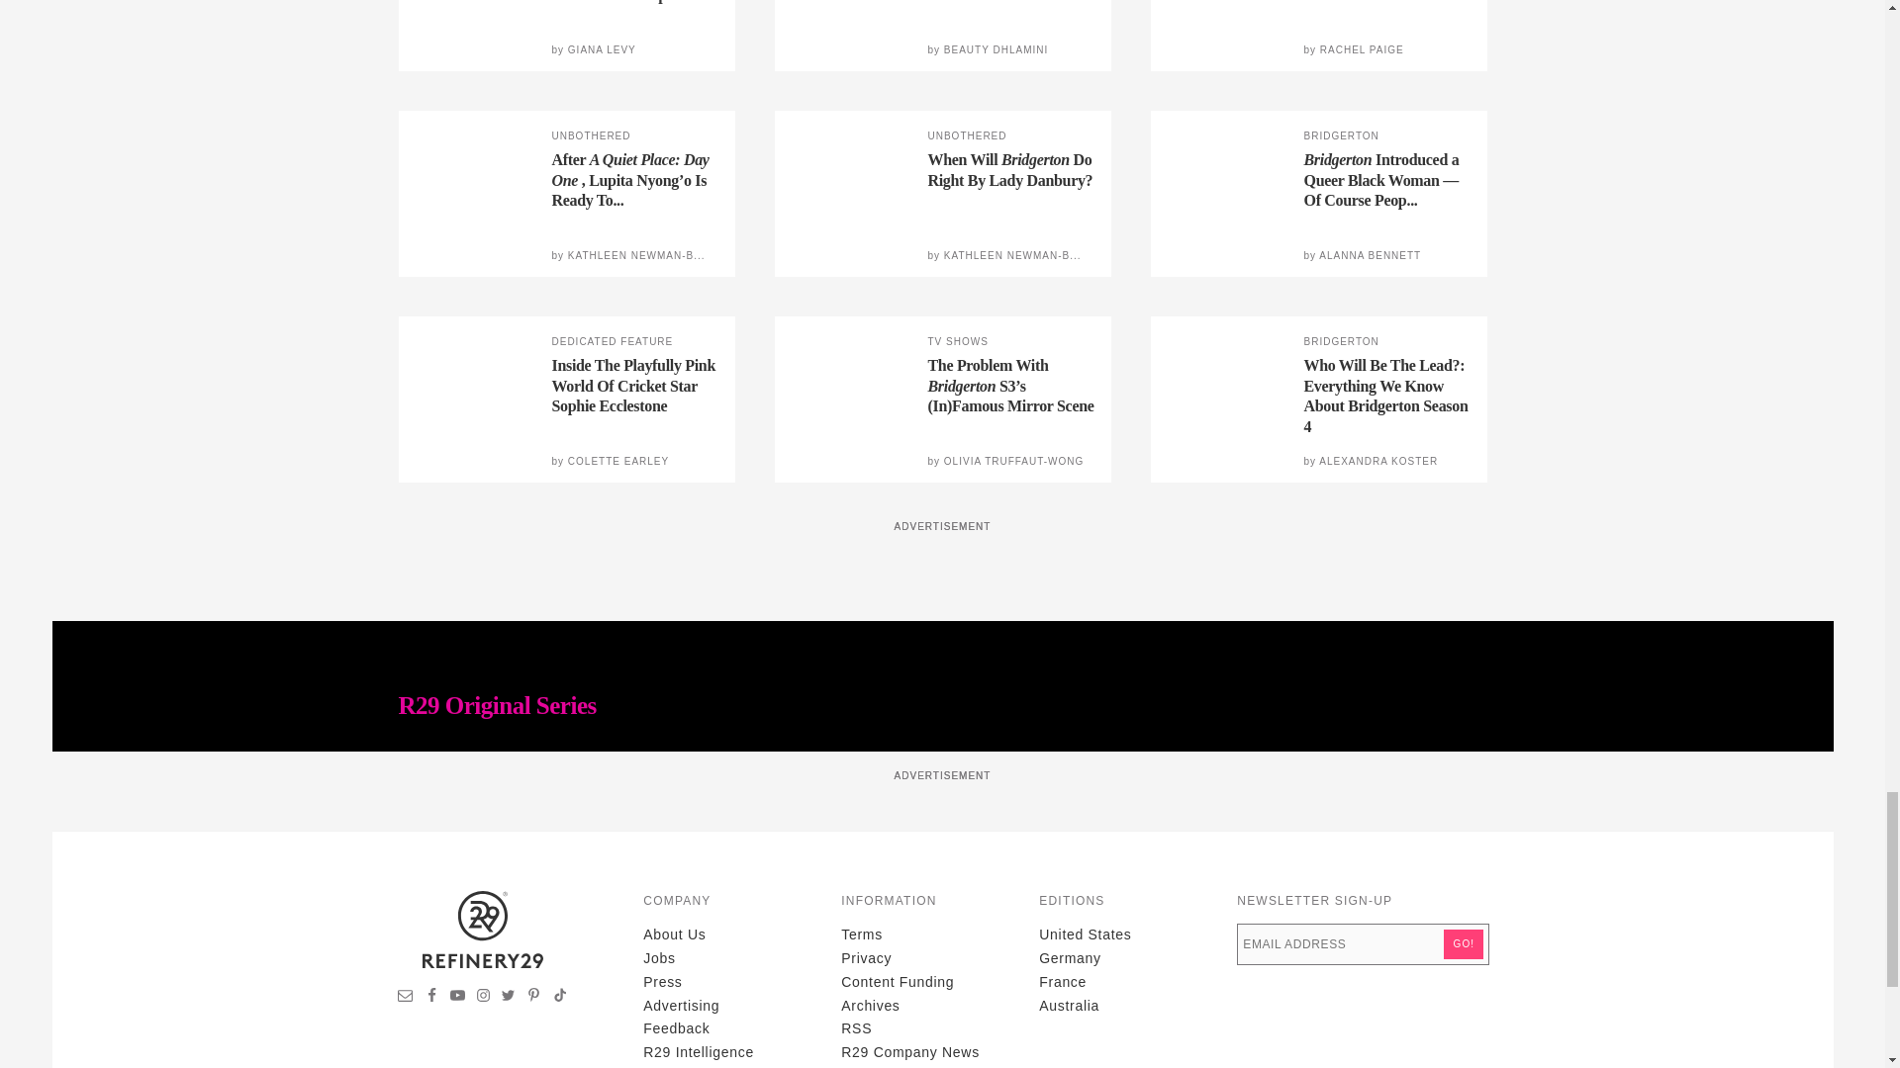 The image size is (1900, 1068). Describe the element at coordinates (406, 998) in the screenshot. I see `Sign up for newsletters` at that location.